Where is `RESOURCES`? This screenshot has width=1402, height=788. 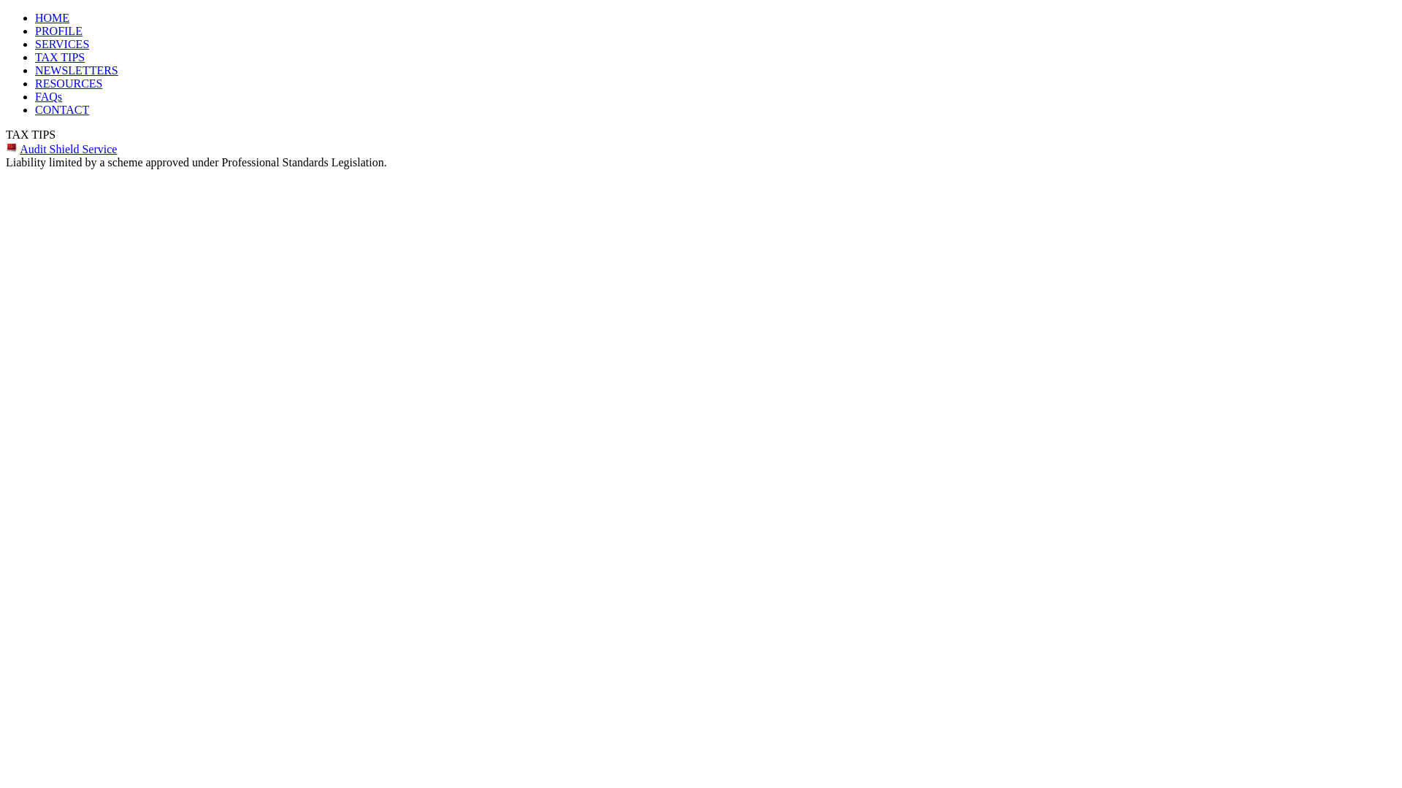 RESOURCES is located at coordinates (69, 83).